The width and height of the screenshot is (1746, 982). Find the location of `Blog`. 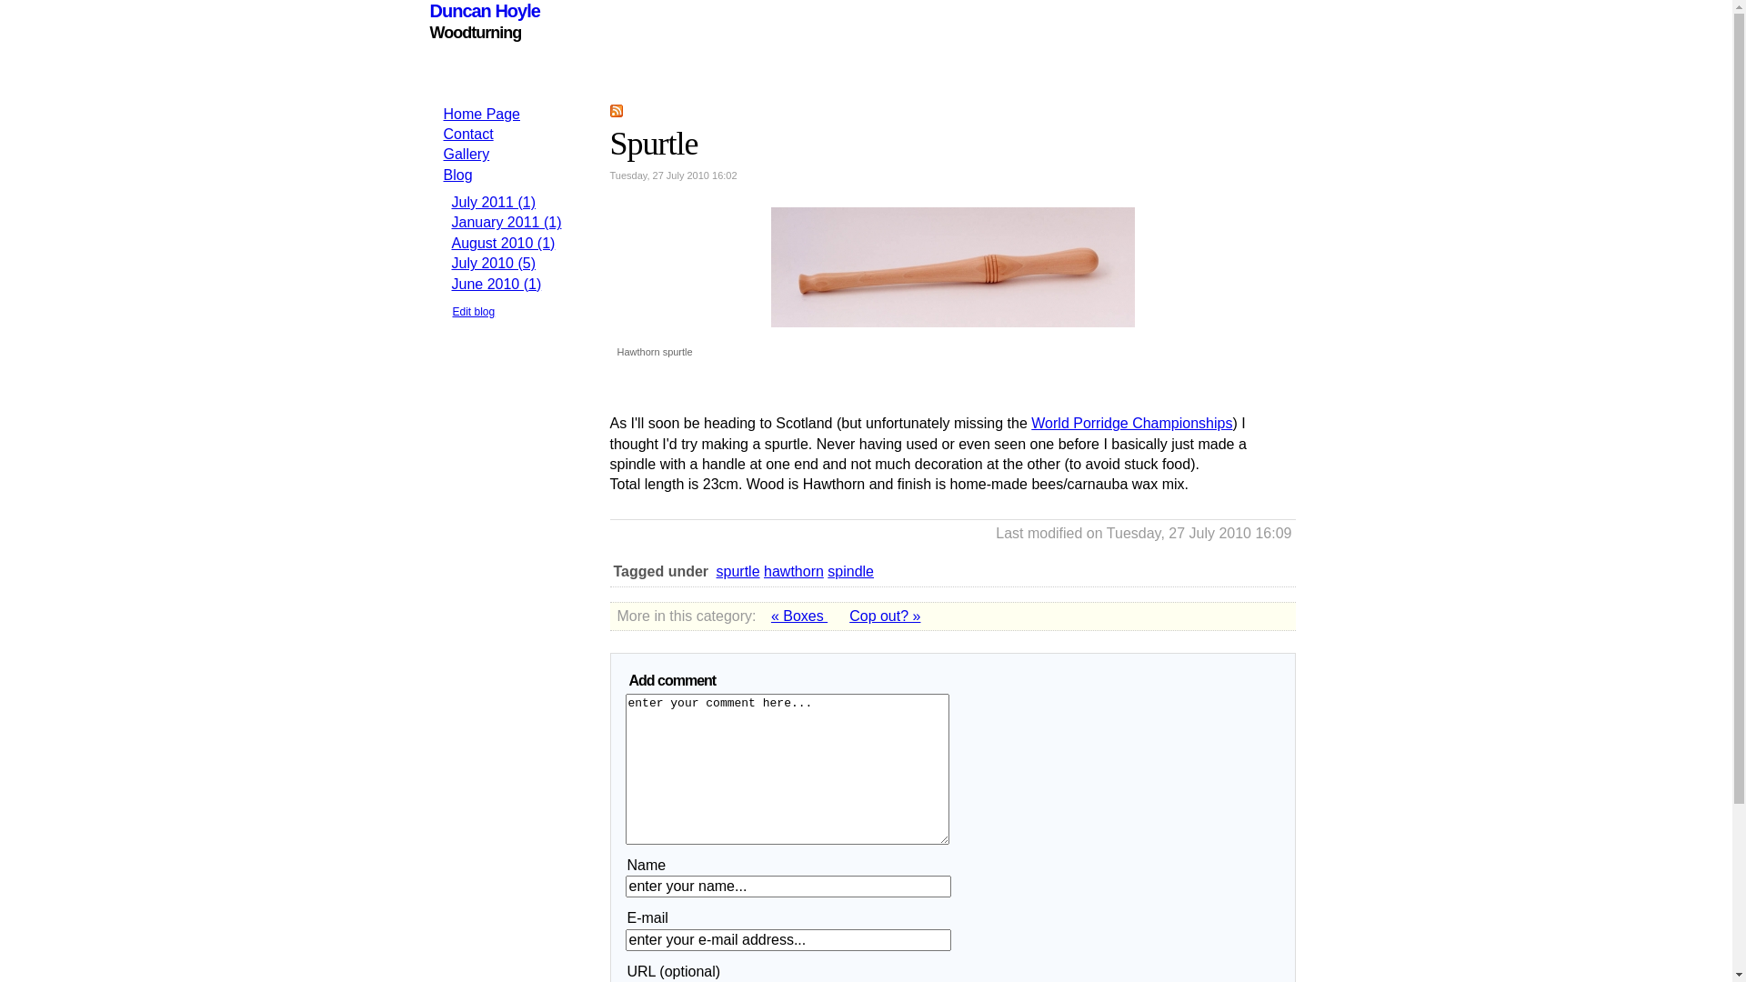

Blog is located at coordinates (458, 175).